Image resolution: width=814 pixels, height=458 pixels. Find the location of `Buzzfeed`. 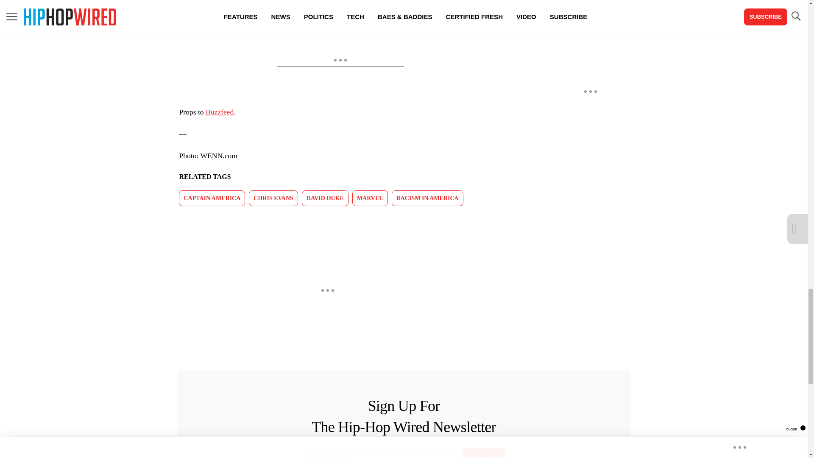

Buzzfeed is located at coordinates (220, 112).